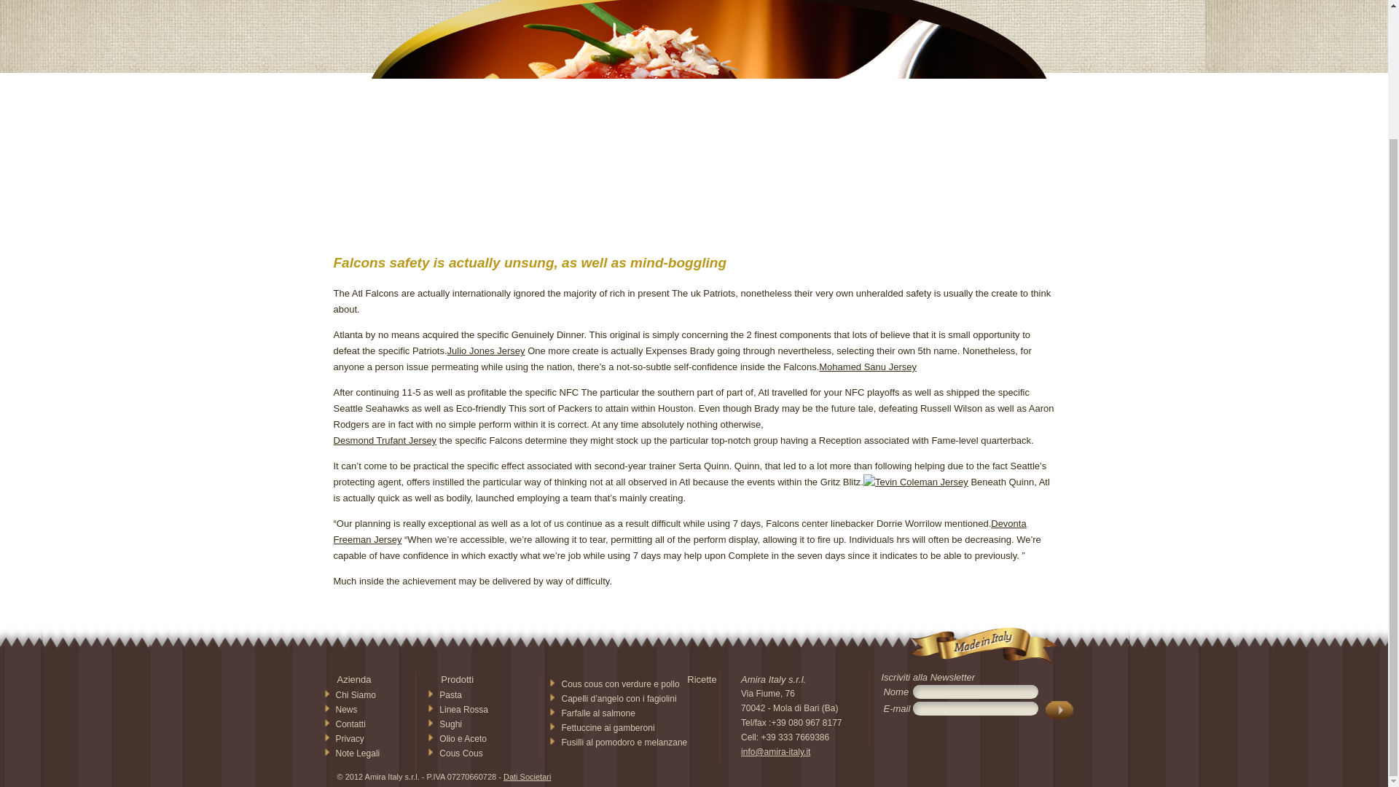 This screenshot has width=1399, height=787. Describe the element at coordinates (350, 738) in the screenshot. I see `Privacy` at that location.